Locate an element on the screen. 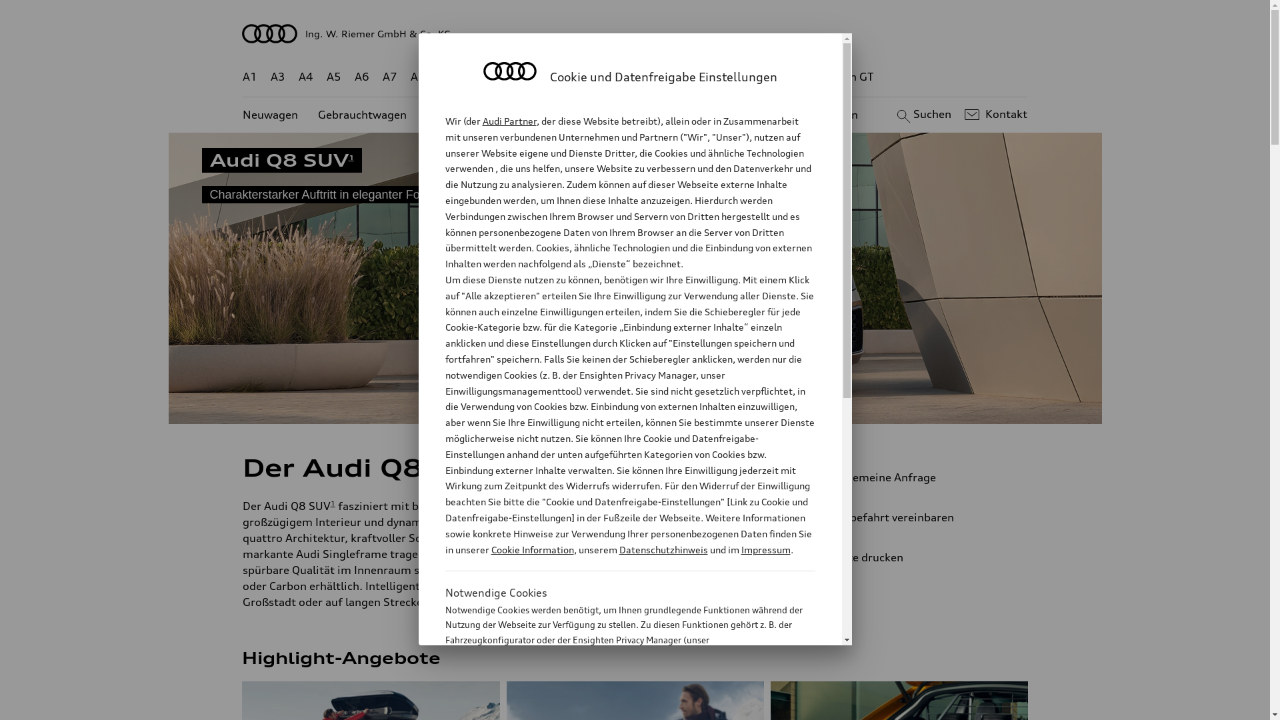 The height and width of the screenshot is (720, 1280). RS is located at coordinates (757, 77).